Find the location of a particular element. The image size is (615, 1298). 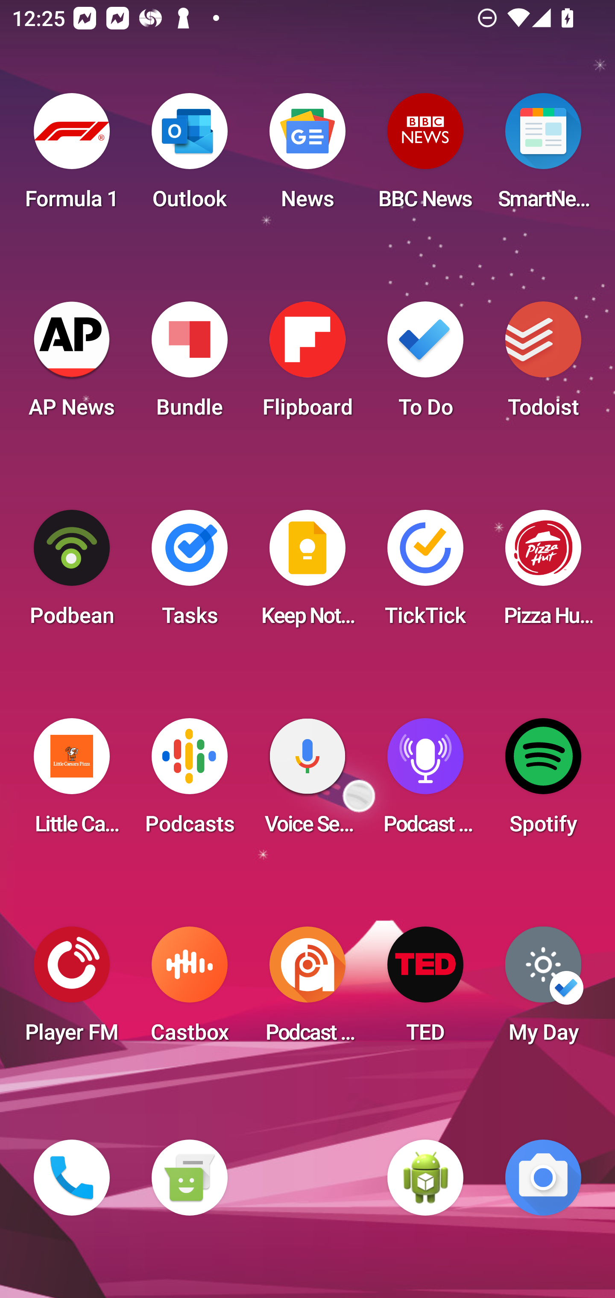

News is located at coordinates (307, 156).